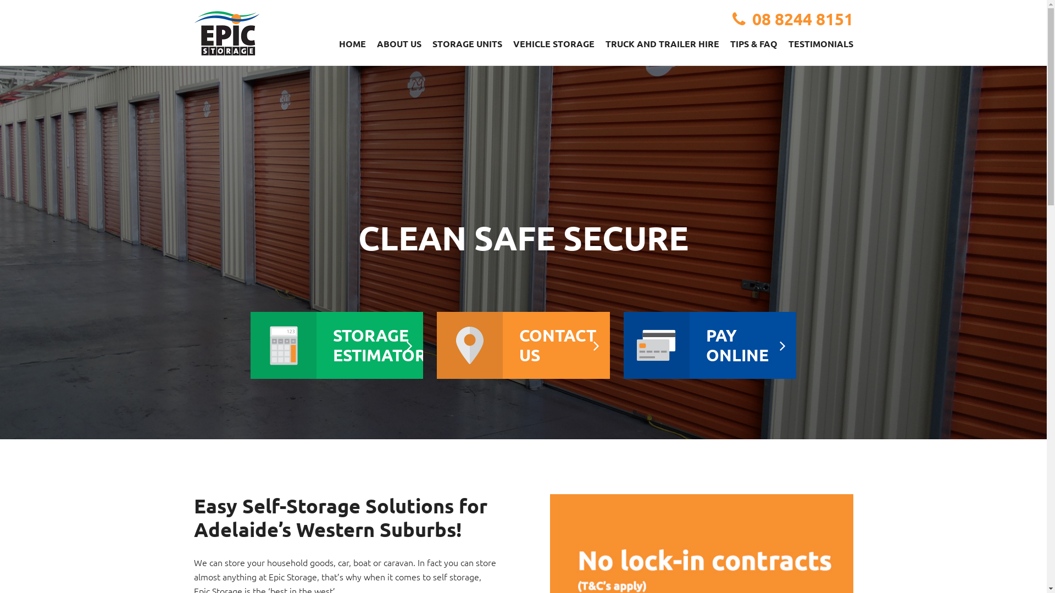 Image resolution: width=1055 pixels, height=593 pixels. Describe the element at coordinates (399, 44) in the screenshot. I see `ABOUT US` at that location.